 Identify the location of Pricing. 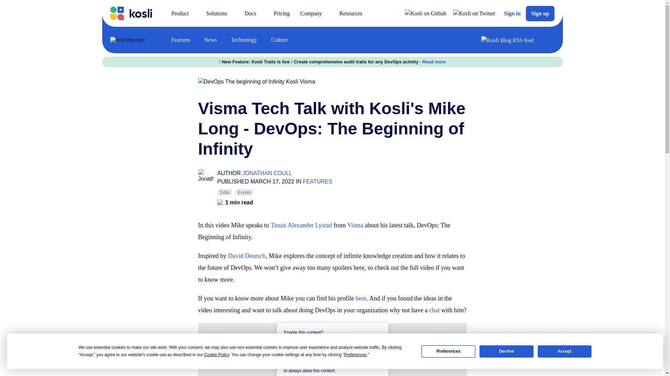
(281, 13).